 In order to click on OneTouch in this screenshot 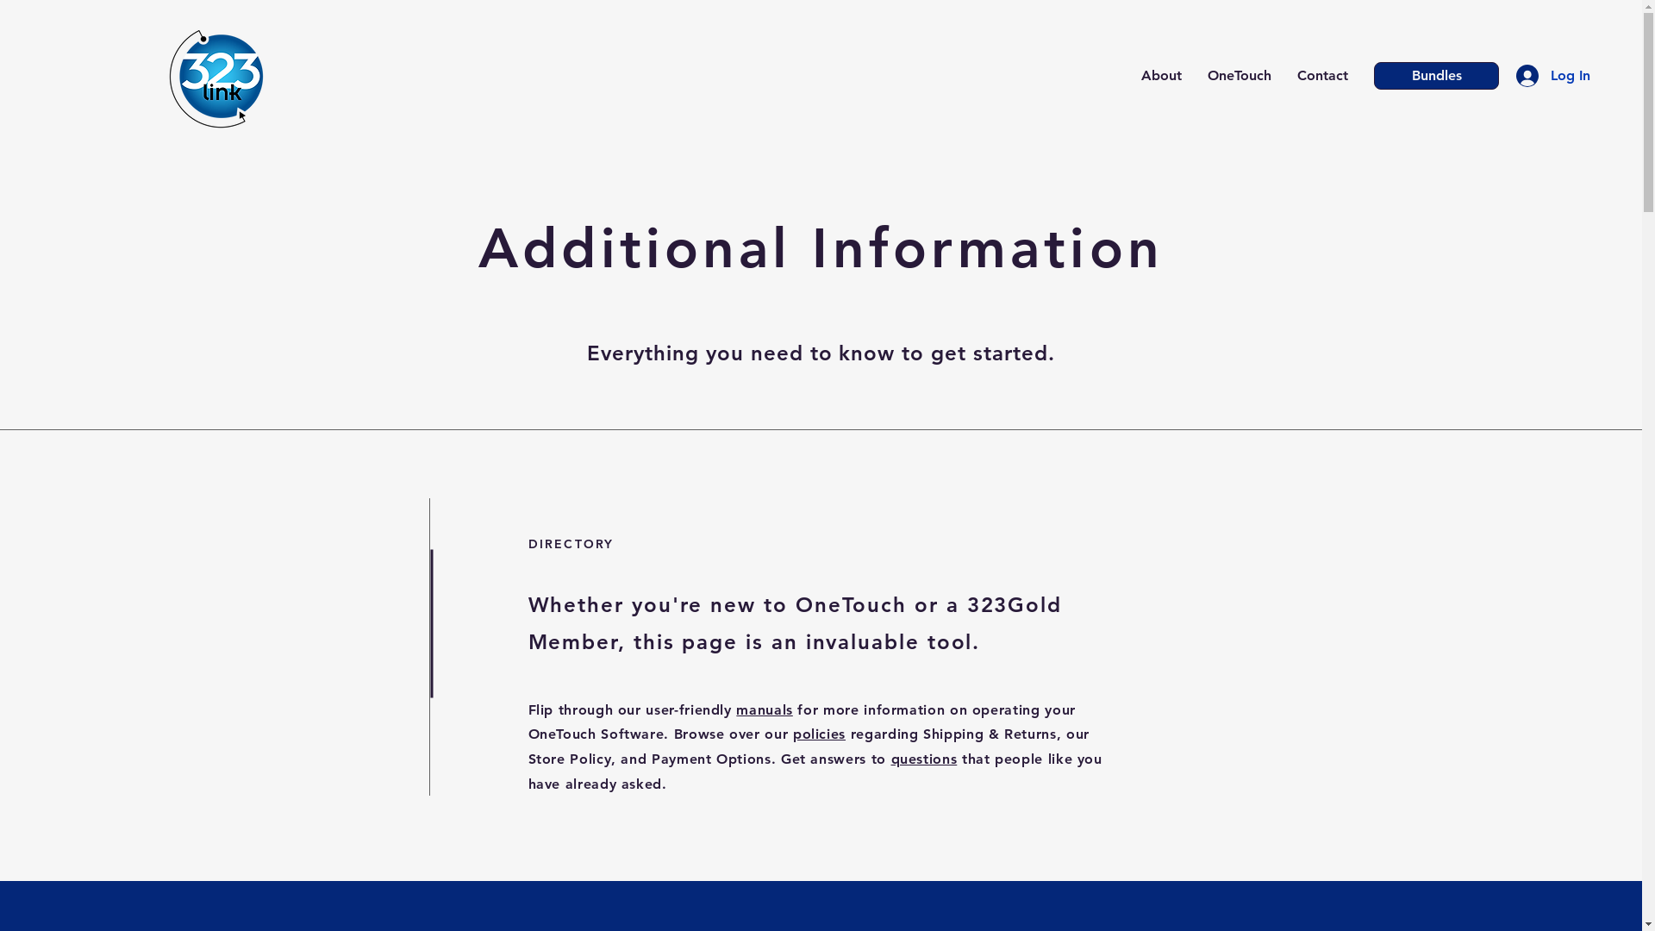, I will do `click(1240, 76)`.